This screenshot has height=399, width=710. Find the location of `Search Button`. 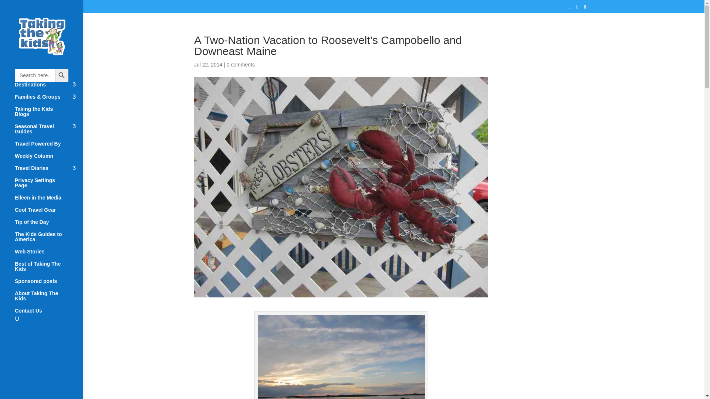

Search Button is located at coordinates (61, 75).